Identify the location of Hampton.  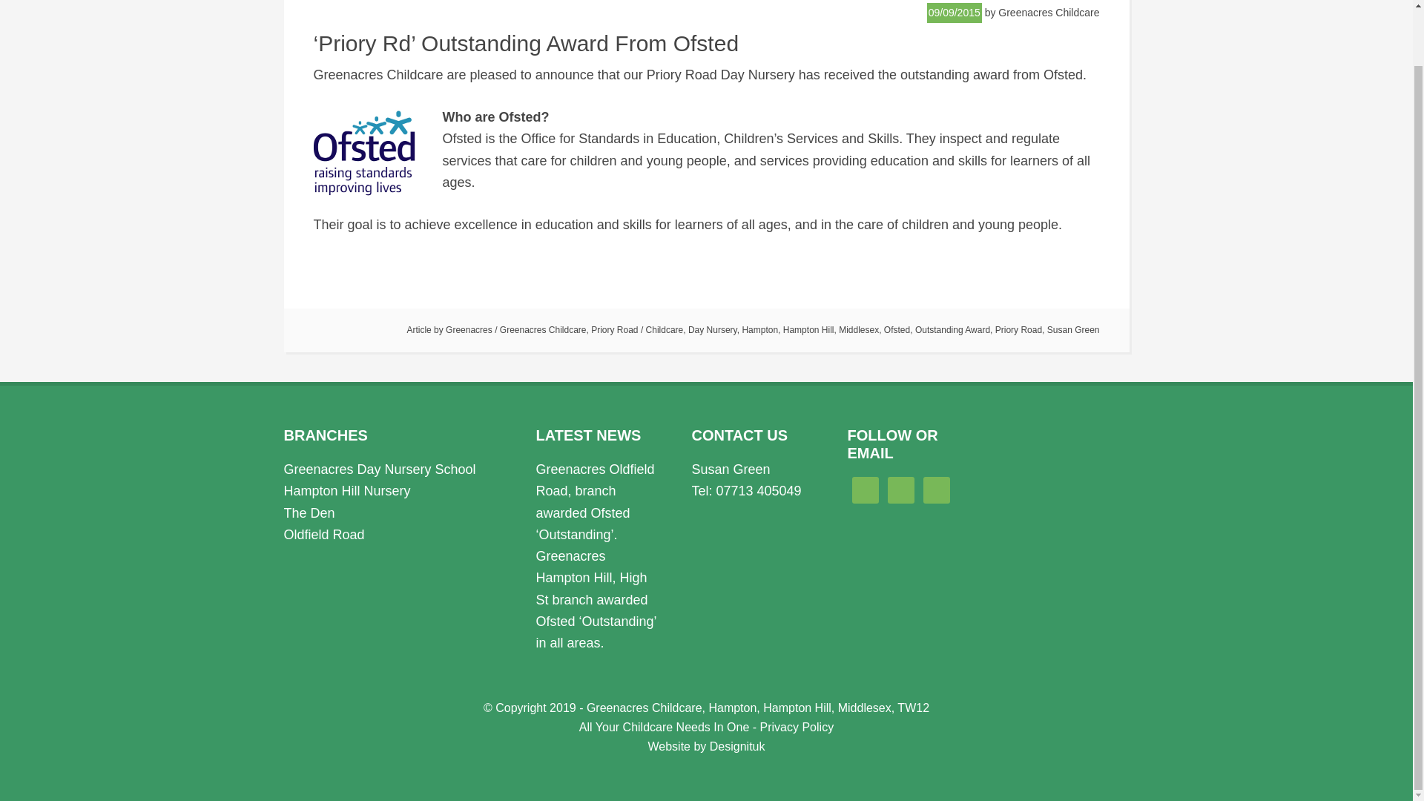
(759, 330).